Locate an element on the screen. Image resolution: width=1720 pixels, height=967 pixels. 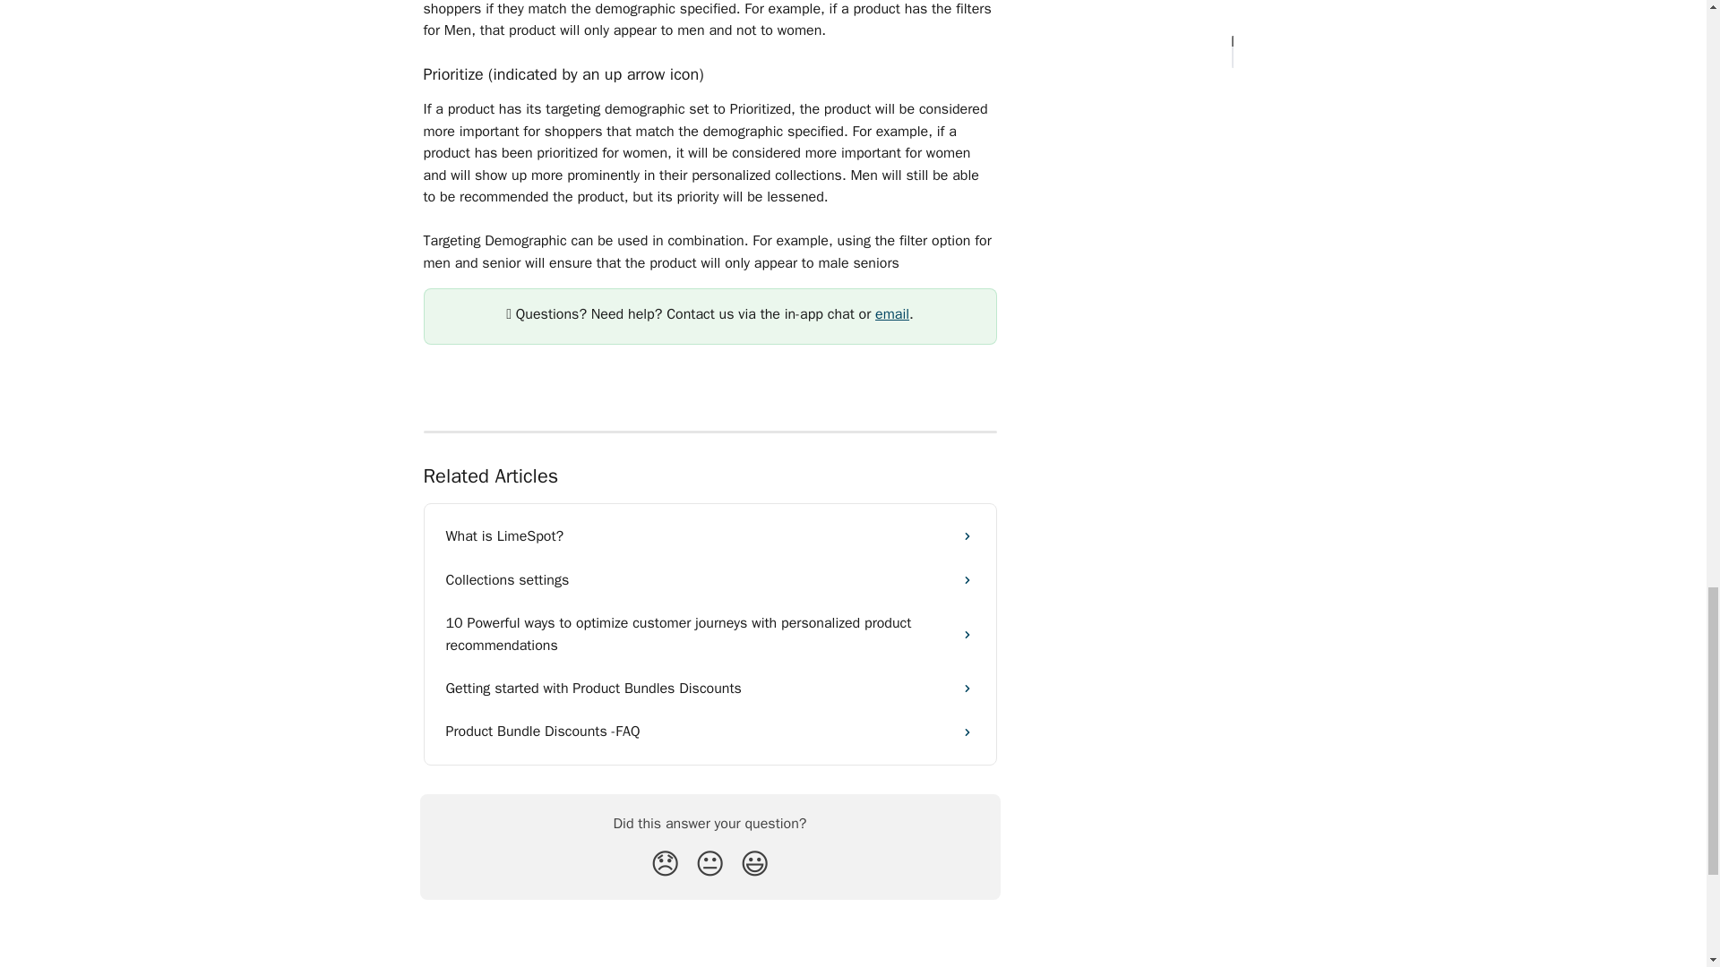
Disappointed is located at coordinates (665, 863).